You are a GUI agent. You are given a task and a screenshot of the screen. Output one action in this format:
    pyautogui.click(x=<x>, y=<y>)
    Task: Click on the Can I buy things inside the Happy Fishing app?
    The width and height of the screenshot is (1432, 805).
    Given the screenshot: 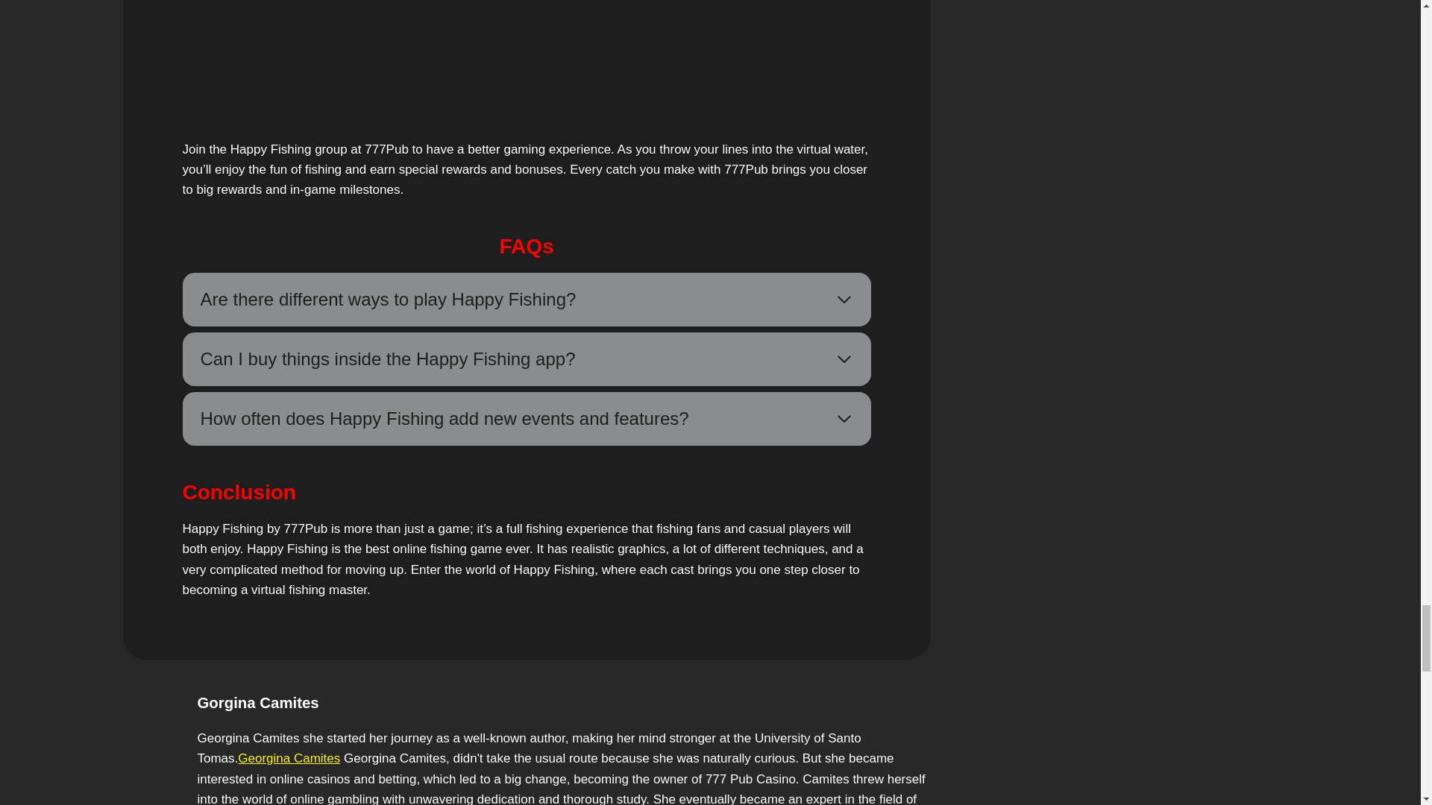 What is the action you would take?
    pyautogui.click(x=526, y=359)
    